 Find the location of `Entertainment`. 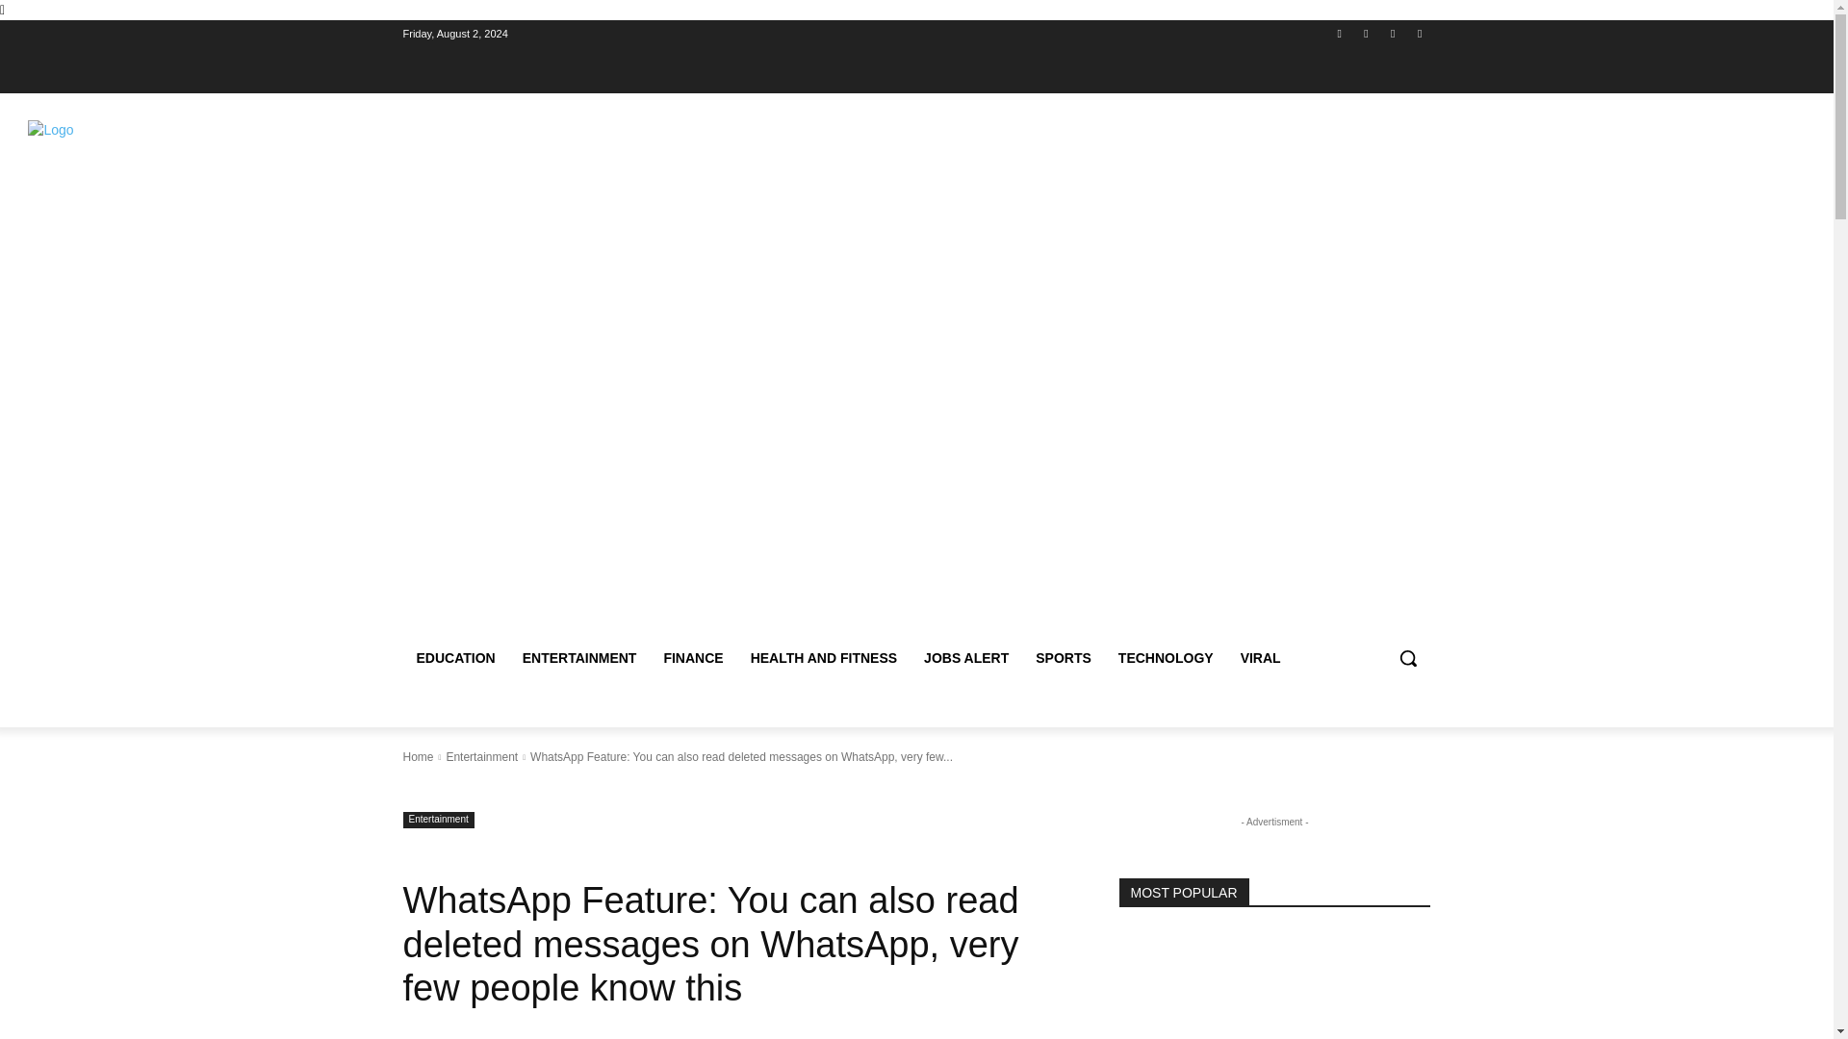

Entertainment is located at coordinates (437, 820).